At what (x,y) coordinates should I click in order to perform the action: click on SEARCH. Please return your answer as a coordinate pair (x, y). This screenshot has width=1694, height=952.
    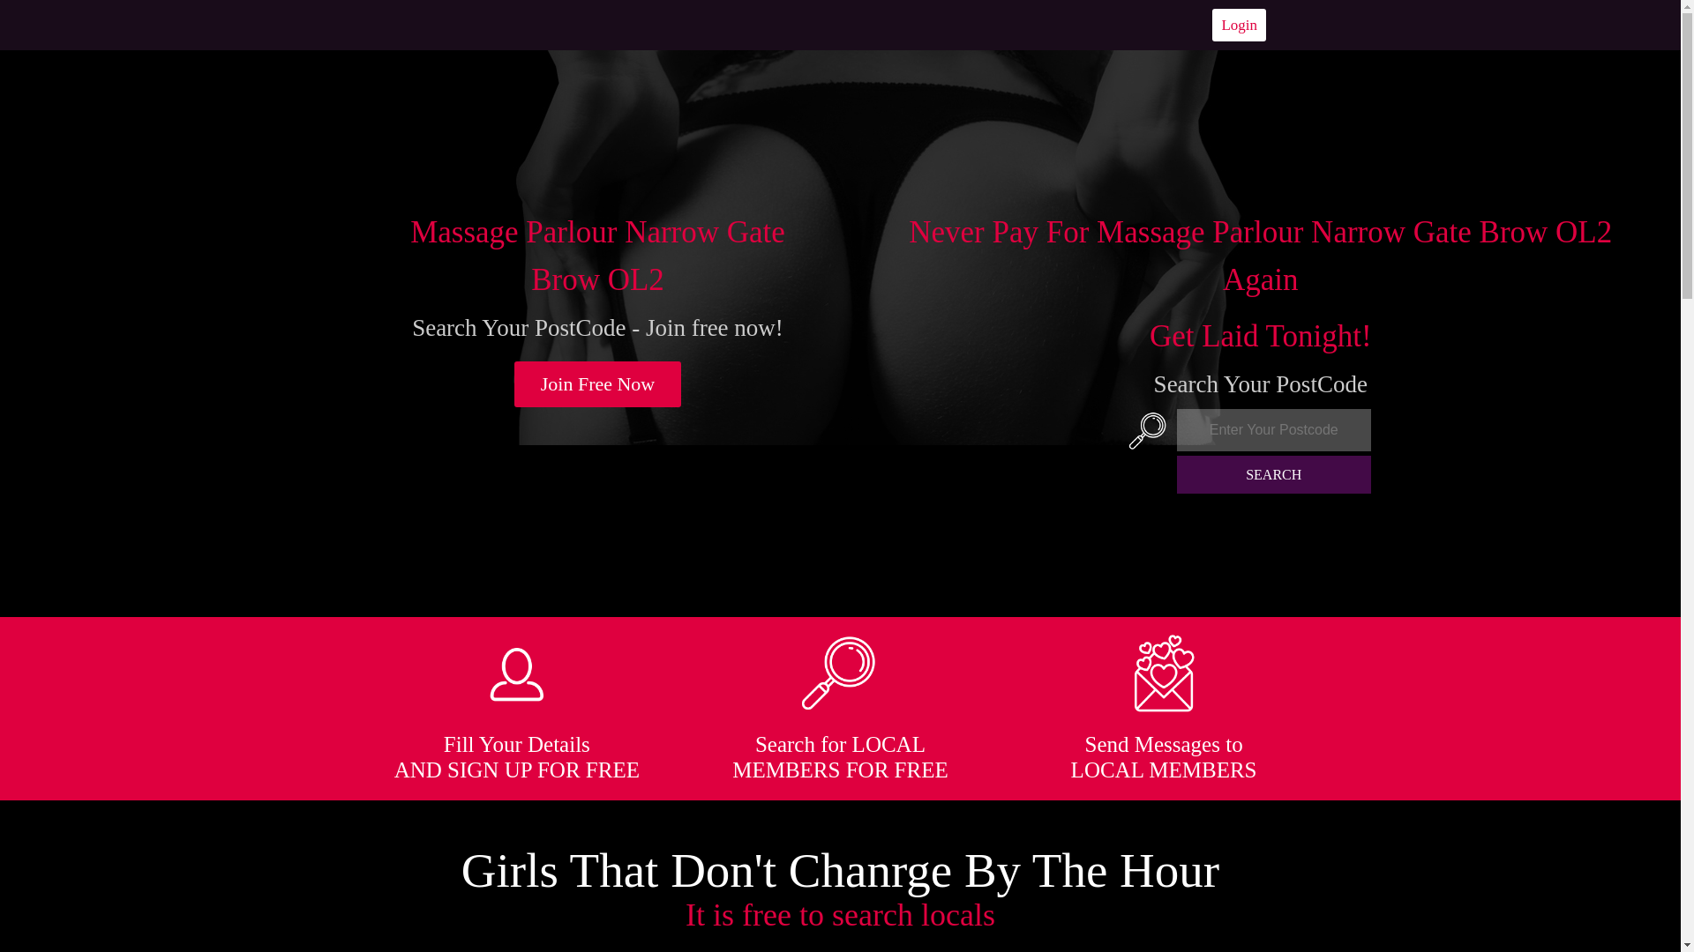
    Looking at the image, I should click on (1274, 474).